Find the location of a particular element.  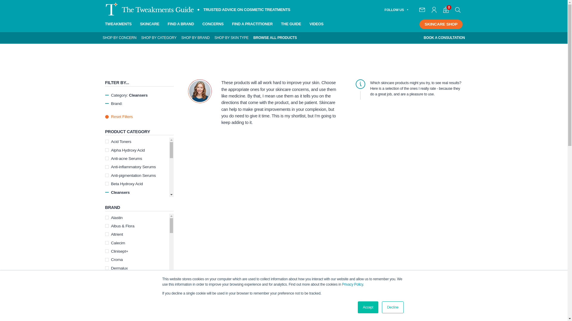

Decline is located at coordinates (393, 307).